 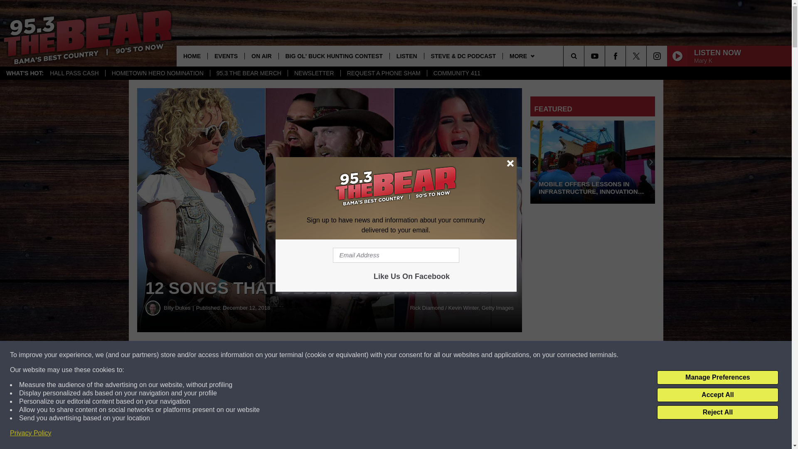 I want to click on Accept All, so click(x=717, y=395).